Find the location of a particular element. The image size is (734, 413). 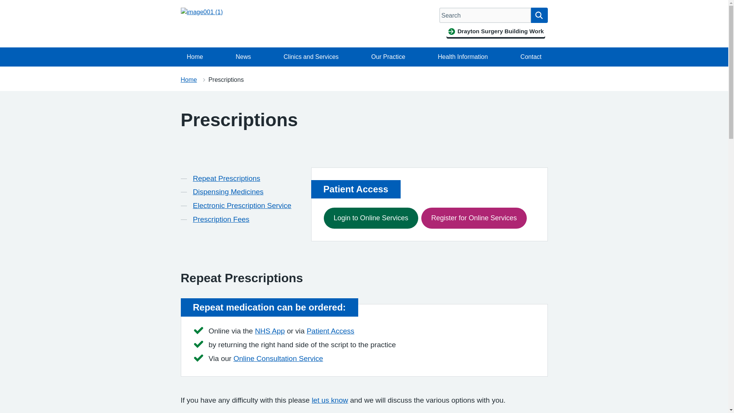

Our Practice is located at coordinates (388, 57).